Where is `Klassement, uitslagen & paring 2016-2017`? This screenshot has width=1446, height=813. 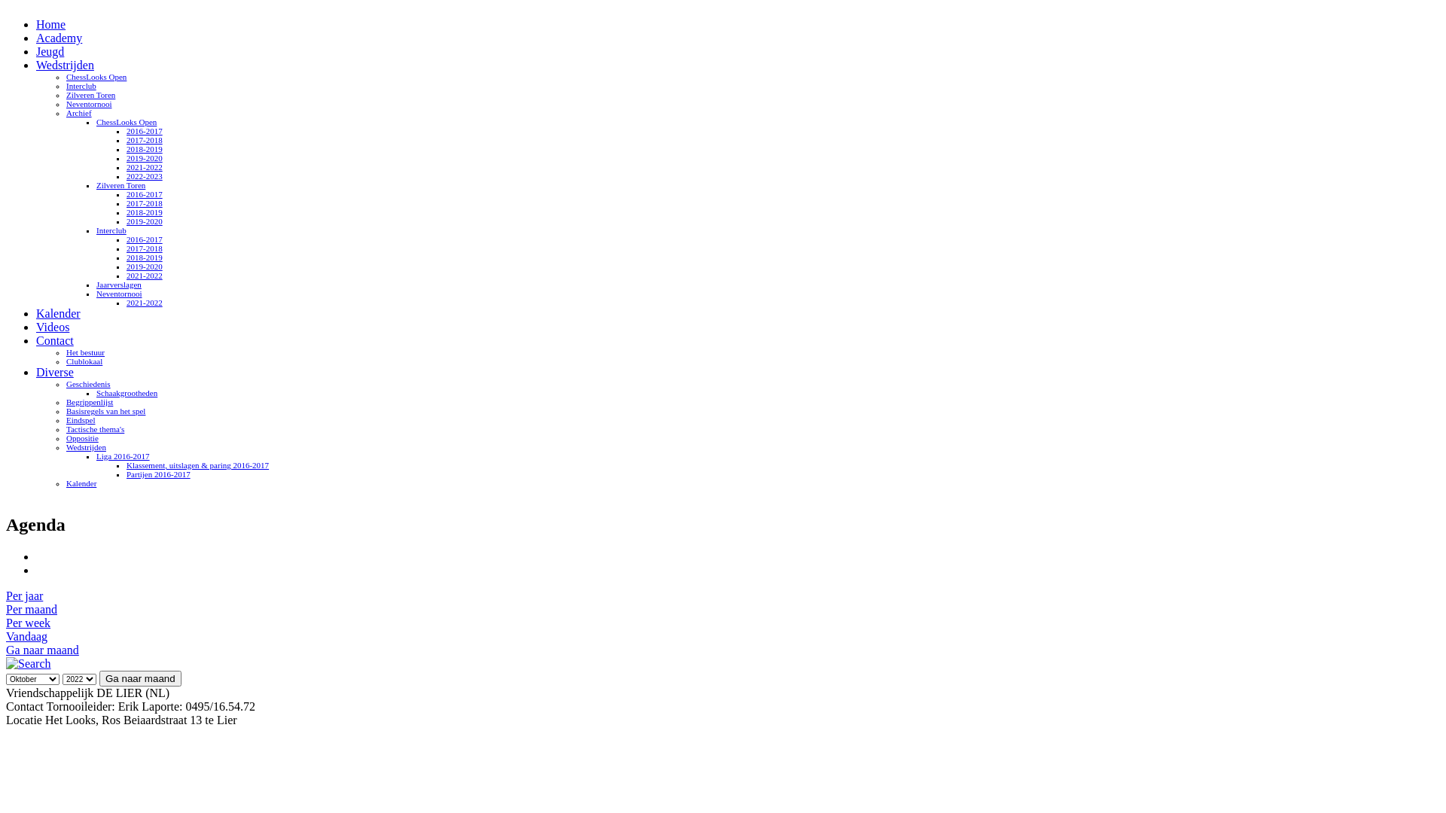 Klassement, uitslagen & paring 2016-2017 is located at coordinates (197, 465).